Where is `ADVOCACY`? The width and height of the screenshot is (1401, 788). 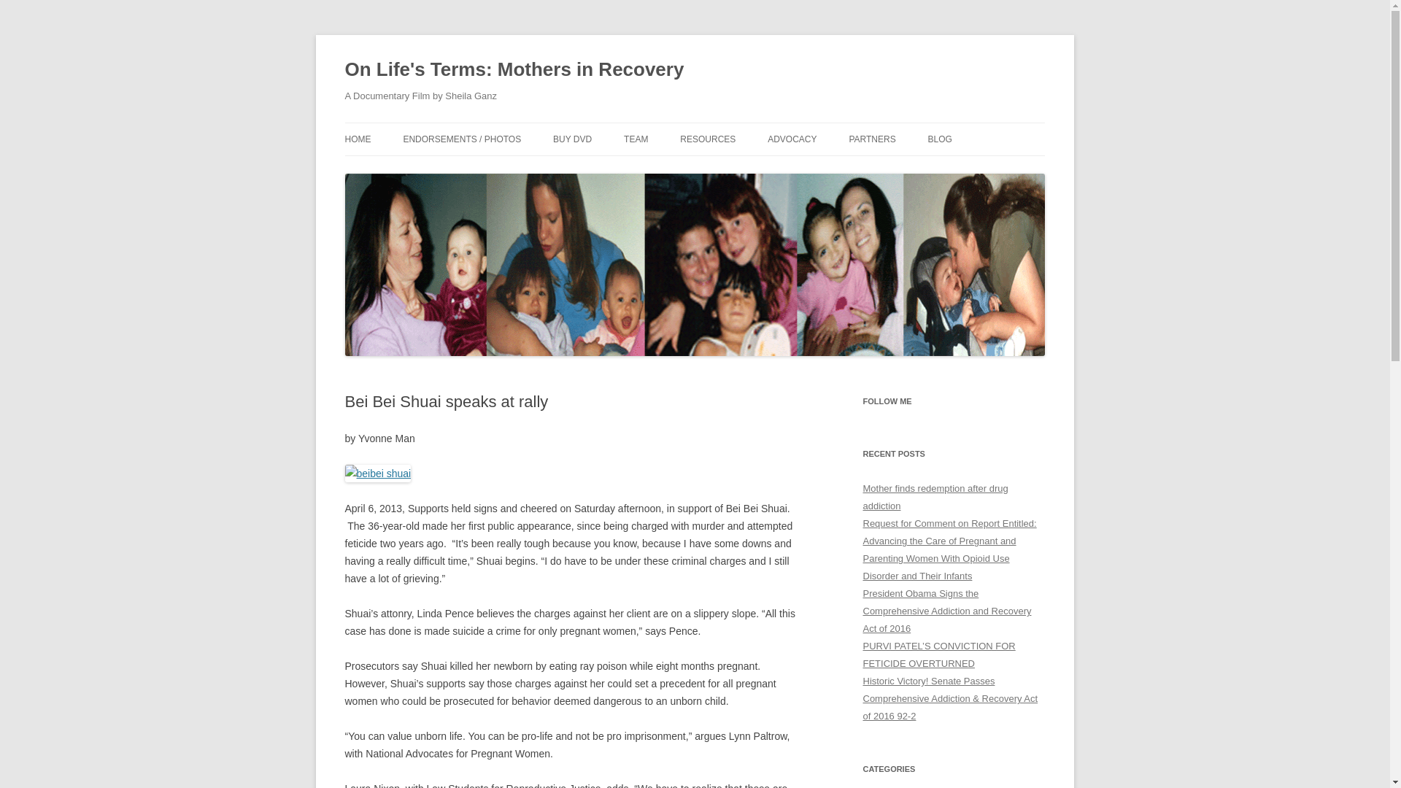
ADVOCACY is located at coordinates (792, 139).